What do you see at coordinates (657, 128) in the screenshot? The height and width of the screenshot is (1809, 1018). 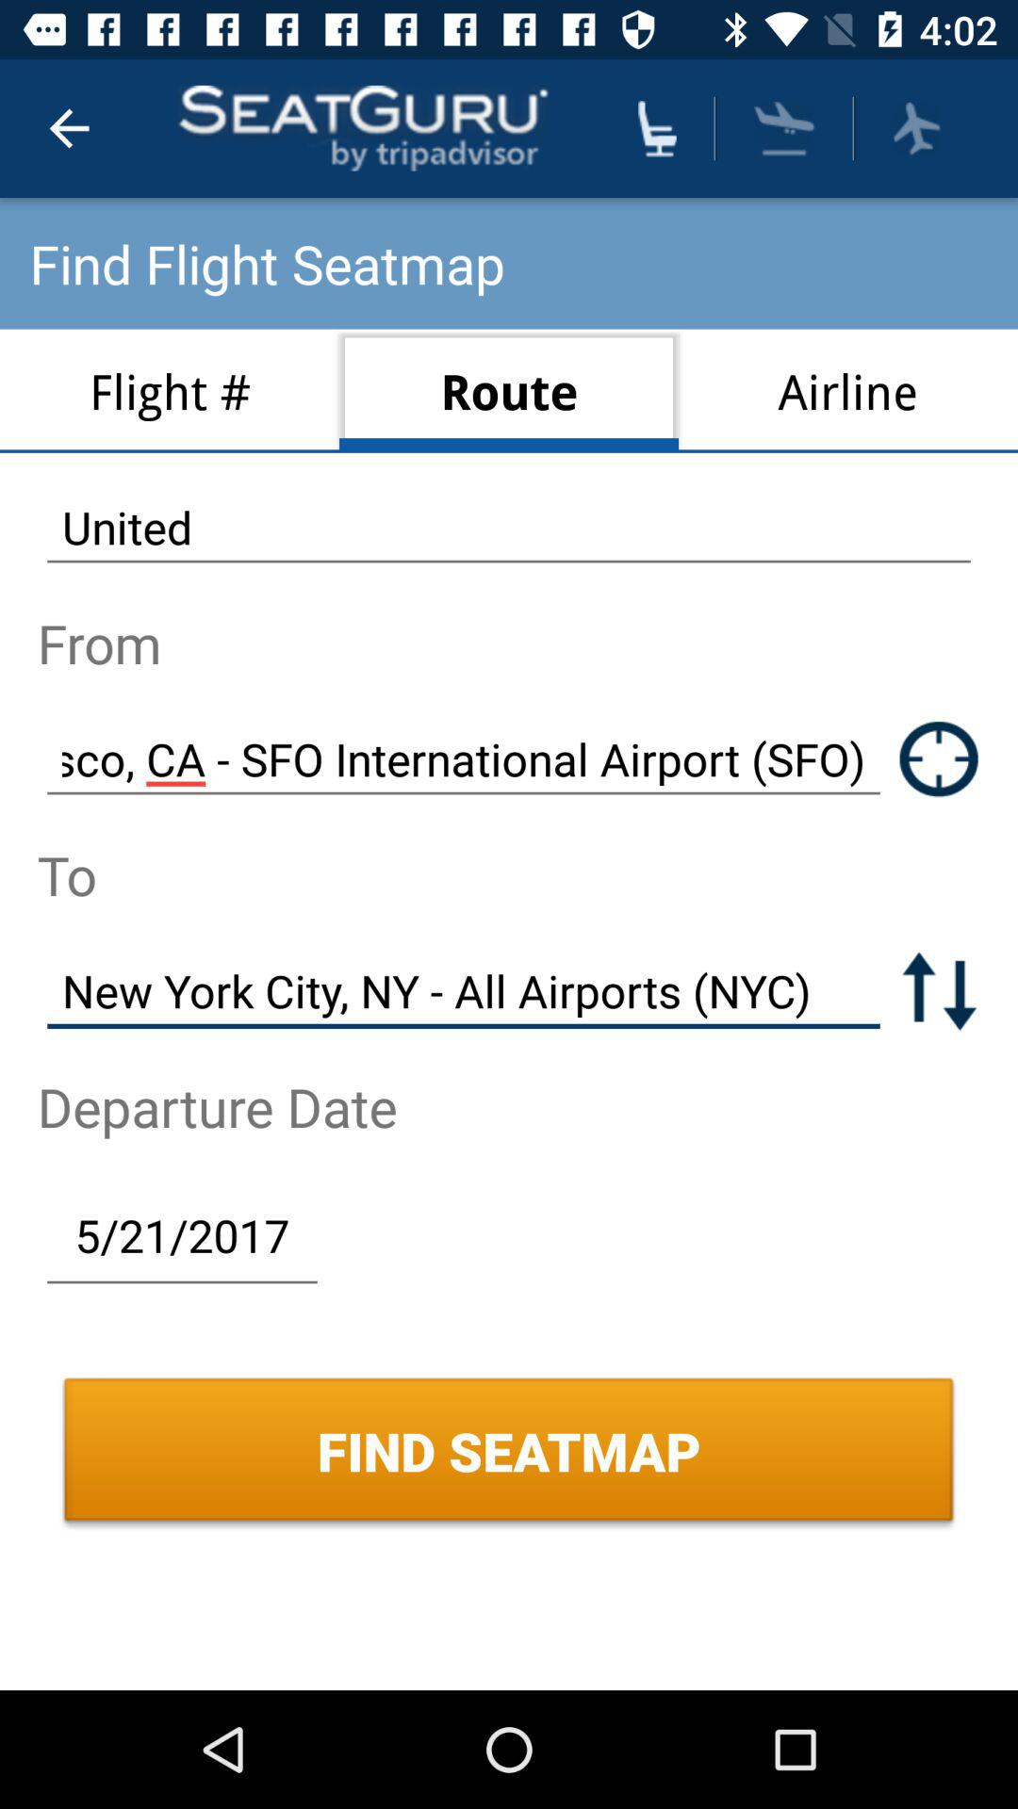 I see `choose seat option` at bounding box center [657, 128].